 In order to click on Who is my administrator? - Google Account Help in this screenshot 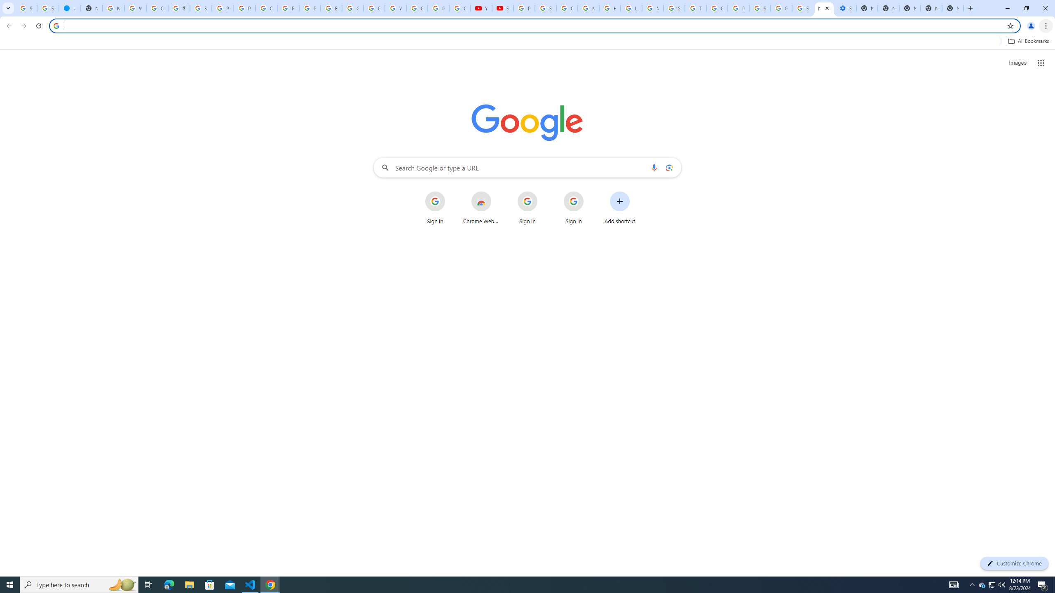, I will do `click(135, 8)`.